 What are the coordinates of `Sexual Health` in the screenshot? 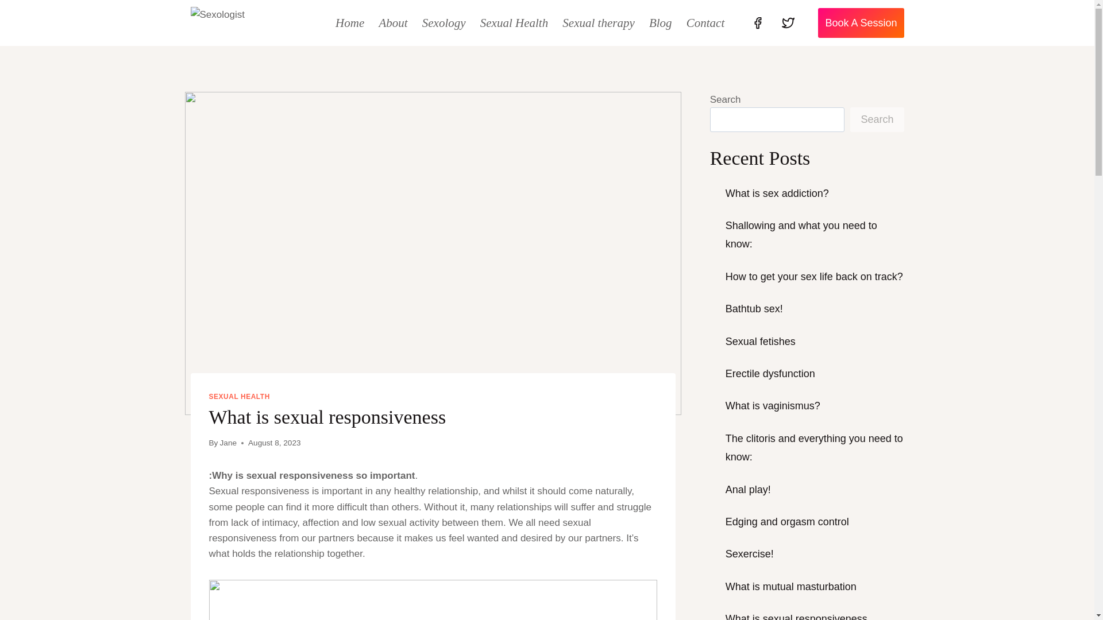 It's located at (514, 23).